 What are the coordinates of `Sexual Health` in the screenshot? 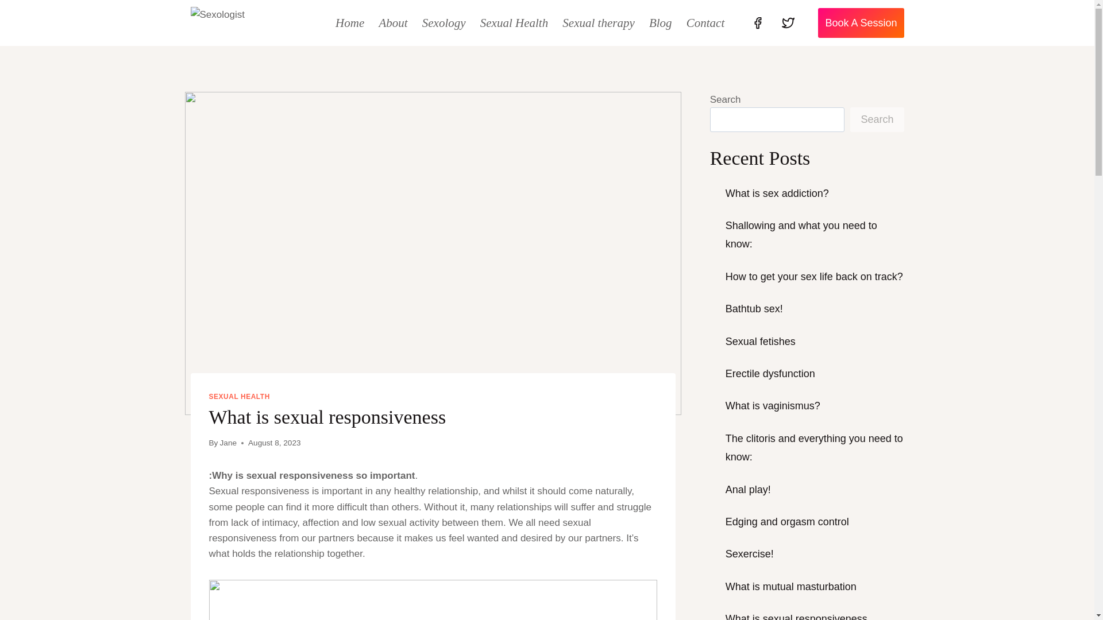 It's located at (514, 23).